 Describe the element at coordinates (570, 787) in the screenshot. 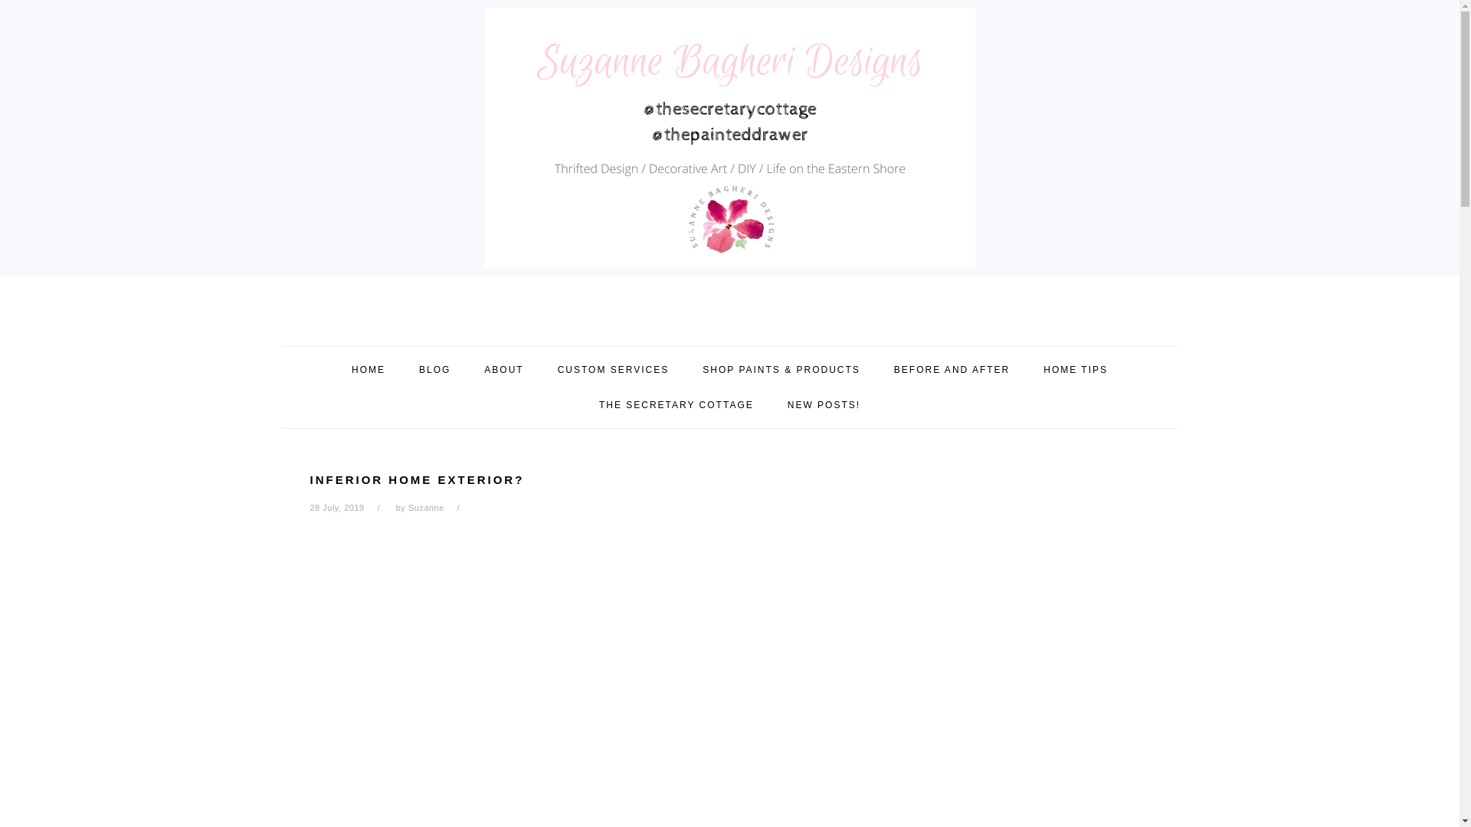

I see `Advertisement` at that location.